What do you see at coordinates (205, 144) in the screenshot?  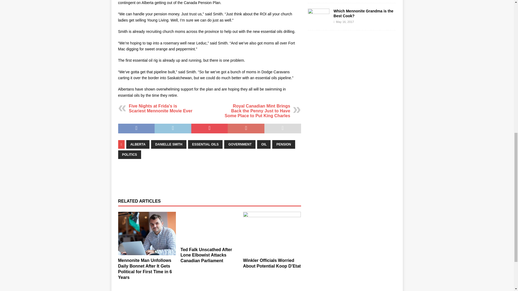 I see `ESSENTIAL OILS` at bounding box center [205, 144].